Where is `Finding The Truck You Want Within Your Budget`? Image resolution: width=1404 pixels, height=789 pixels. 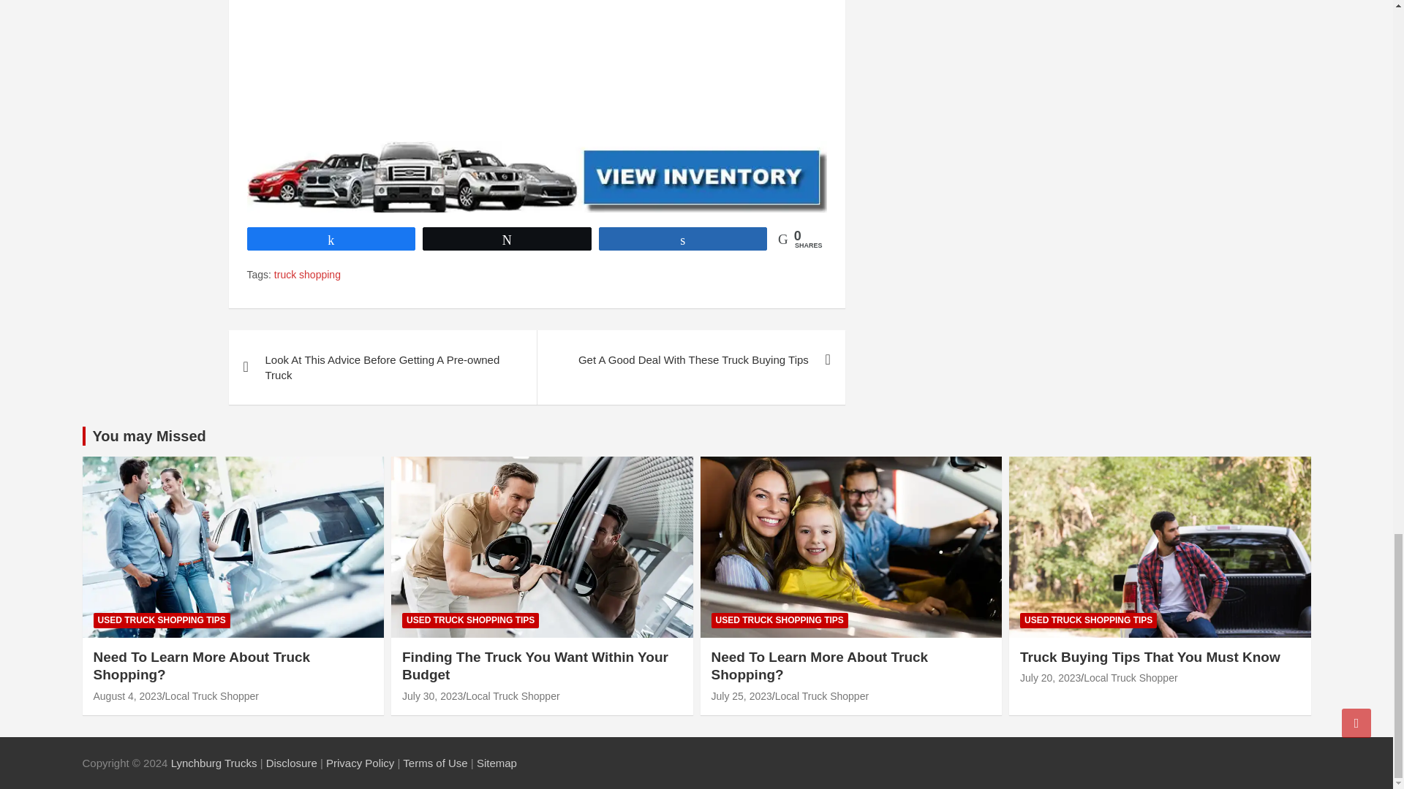 Finding The Truck You Want Within Your Budget is located at coordinates (432, 696).